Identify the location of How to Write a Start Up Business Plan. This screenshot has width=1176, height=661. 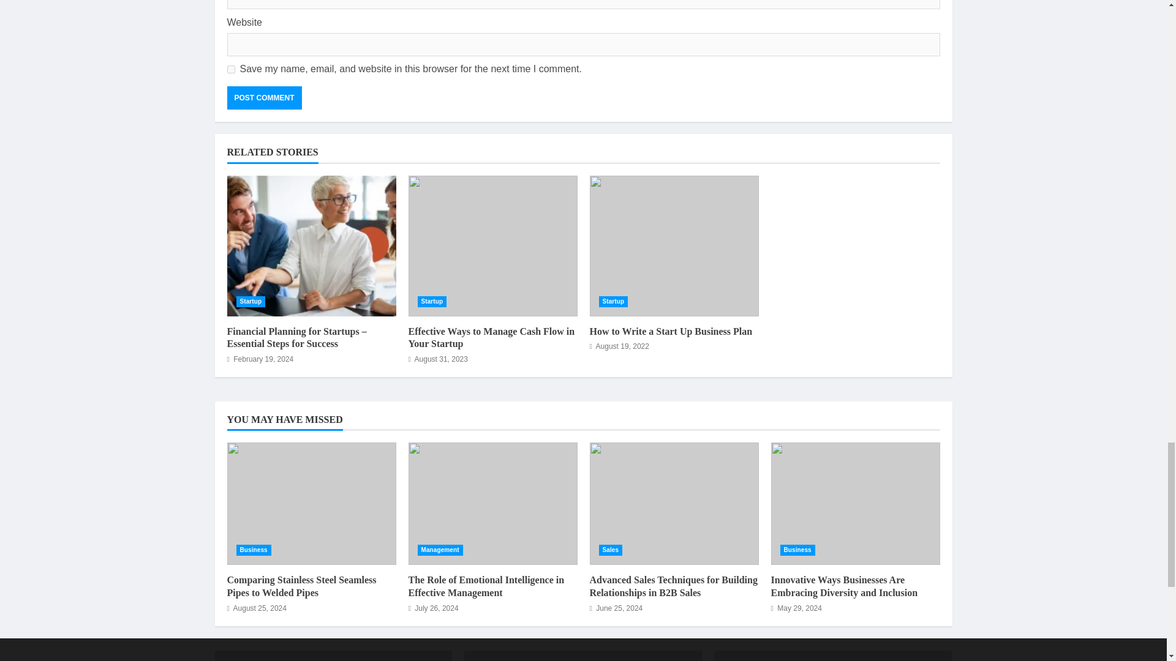
(674, 246).